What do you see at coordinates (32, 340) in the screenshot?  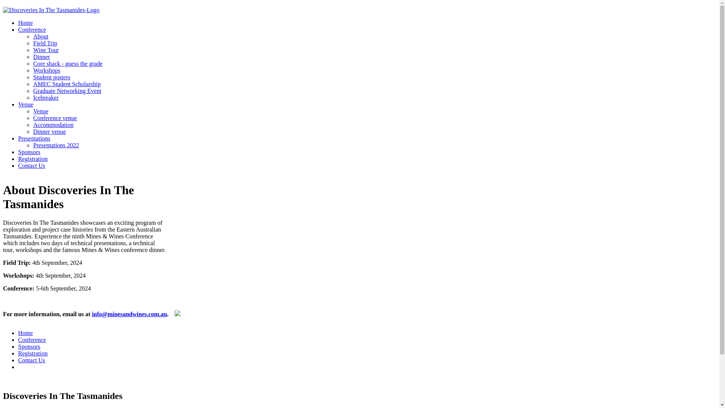 I see `Conference` at bounding box center [32, 340].